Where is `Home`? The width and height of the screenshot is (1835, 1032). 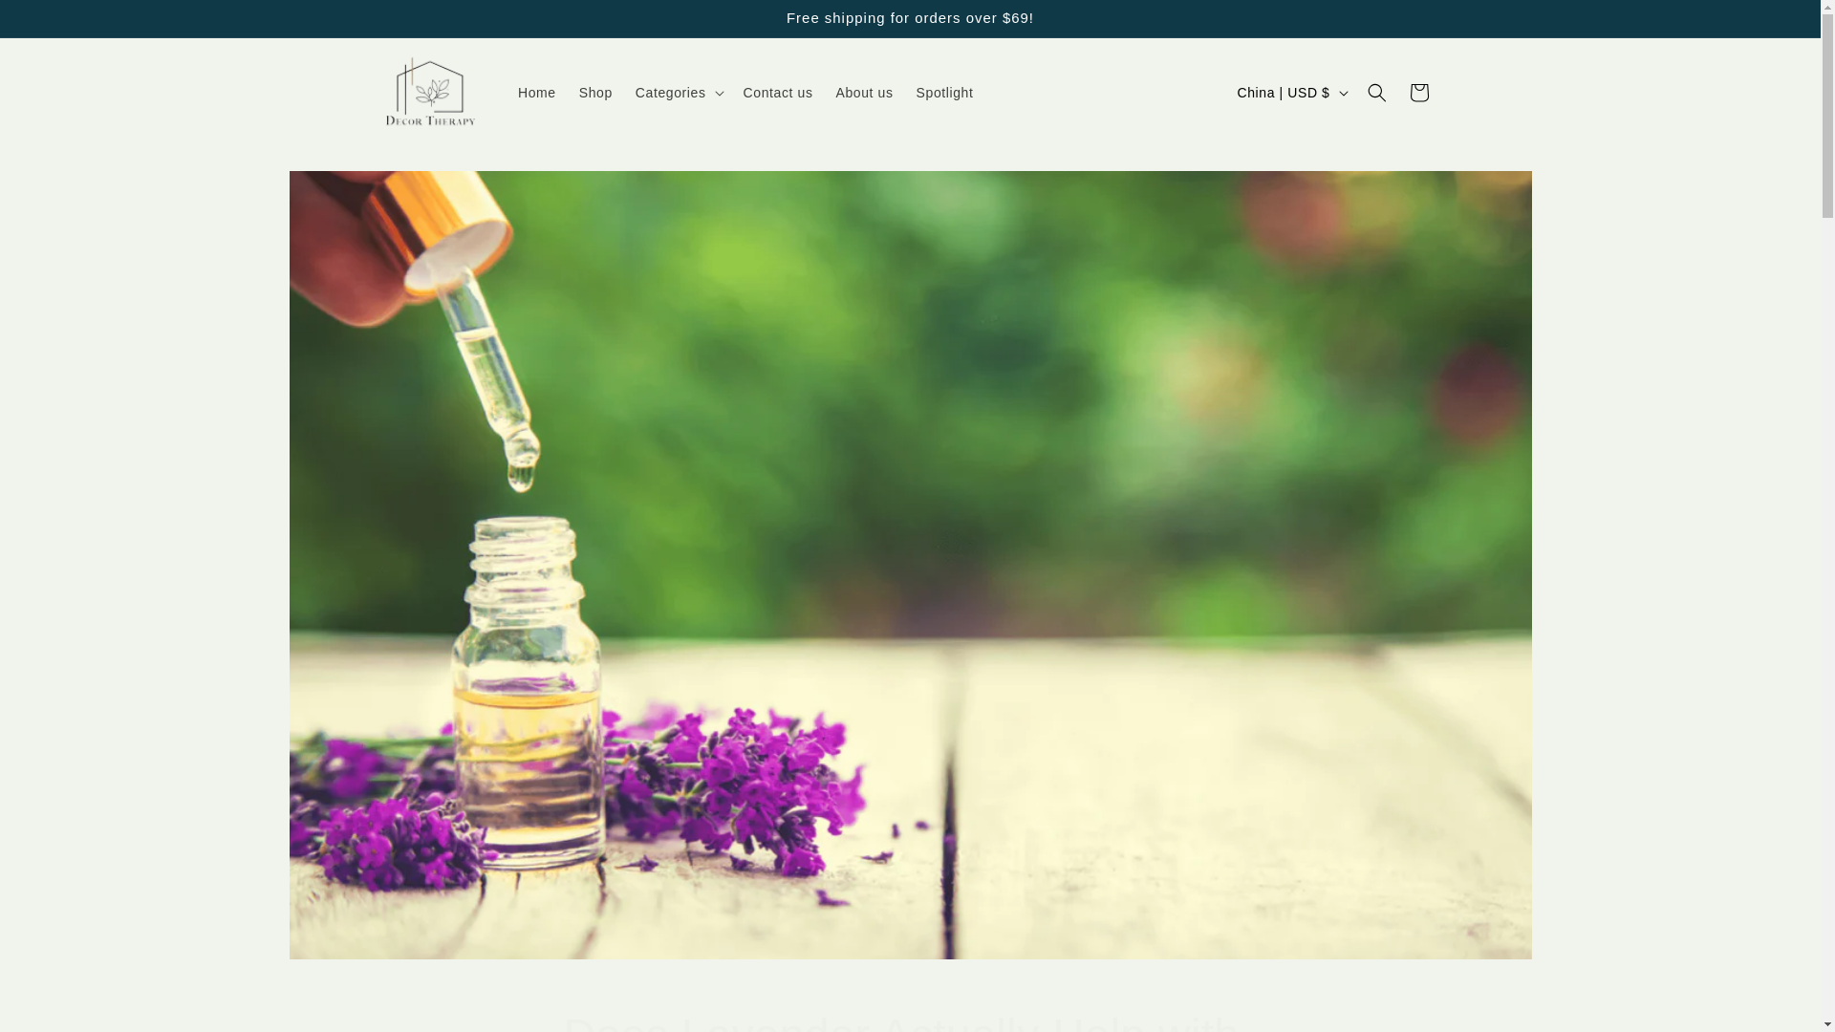 Home is located at coordinates (536, 92).